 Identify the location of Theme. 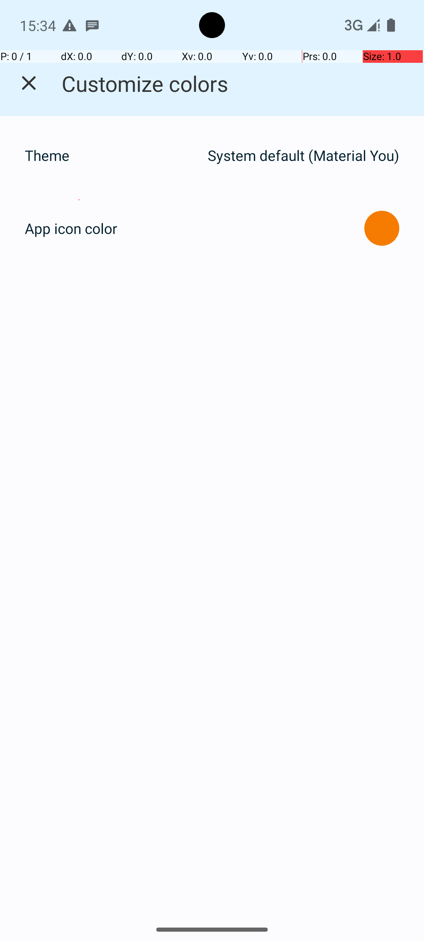
(112, 155).